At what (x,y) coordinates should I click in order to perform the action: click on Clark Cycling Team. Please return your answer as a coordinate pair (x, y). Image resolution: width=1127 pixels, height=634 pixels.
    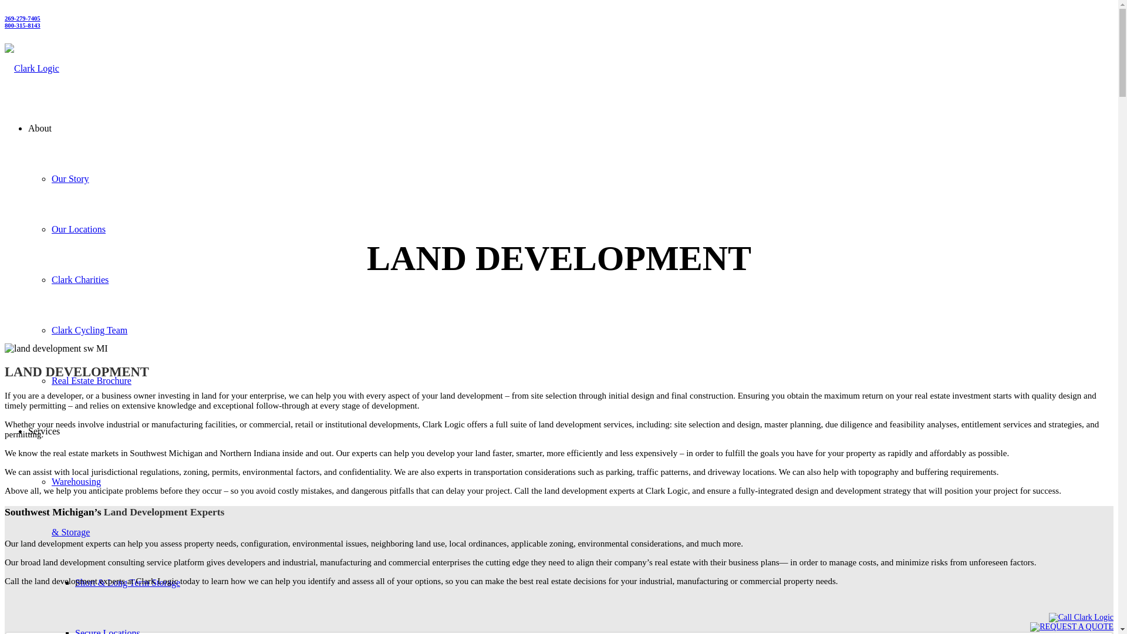
    Looking at the image, I should click on (89, 330).